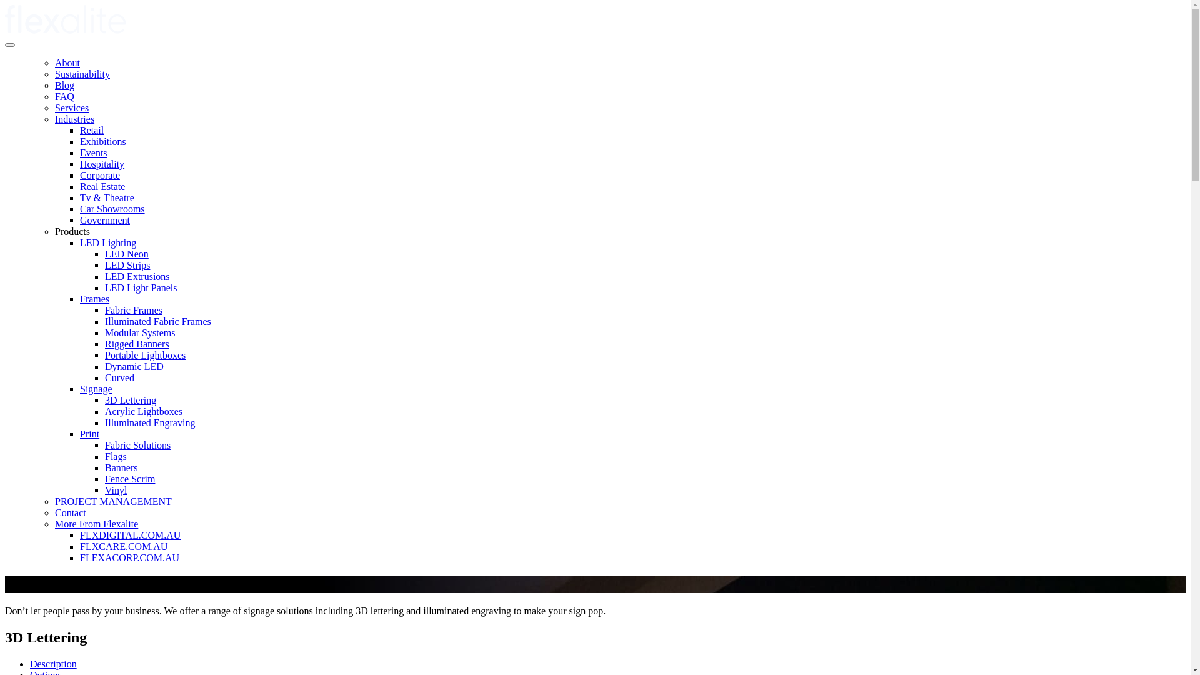 This screenshot has height=675, width=1200. Describe the element at coordinates (65, 85) in the screenshot. I see `Blog` at that location.